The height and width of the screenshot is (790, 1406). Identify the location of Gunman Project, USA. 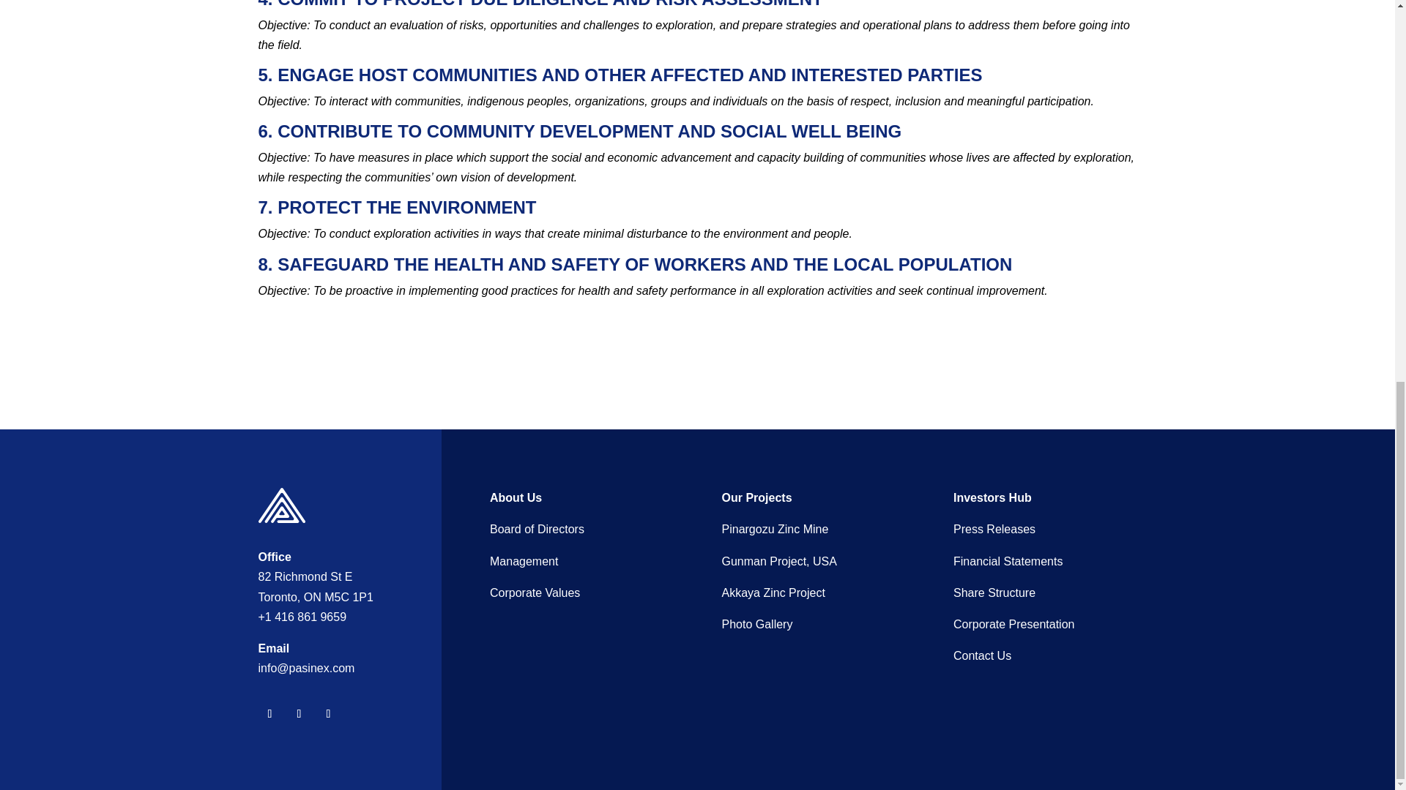
(779, 562).